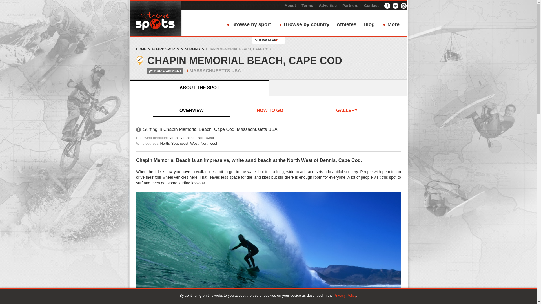  What do you see at coordinates (393, 25) in the screenshot?
I see `More` at bounding box center [393, 25].